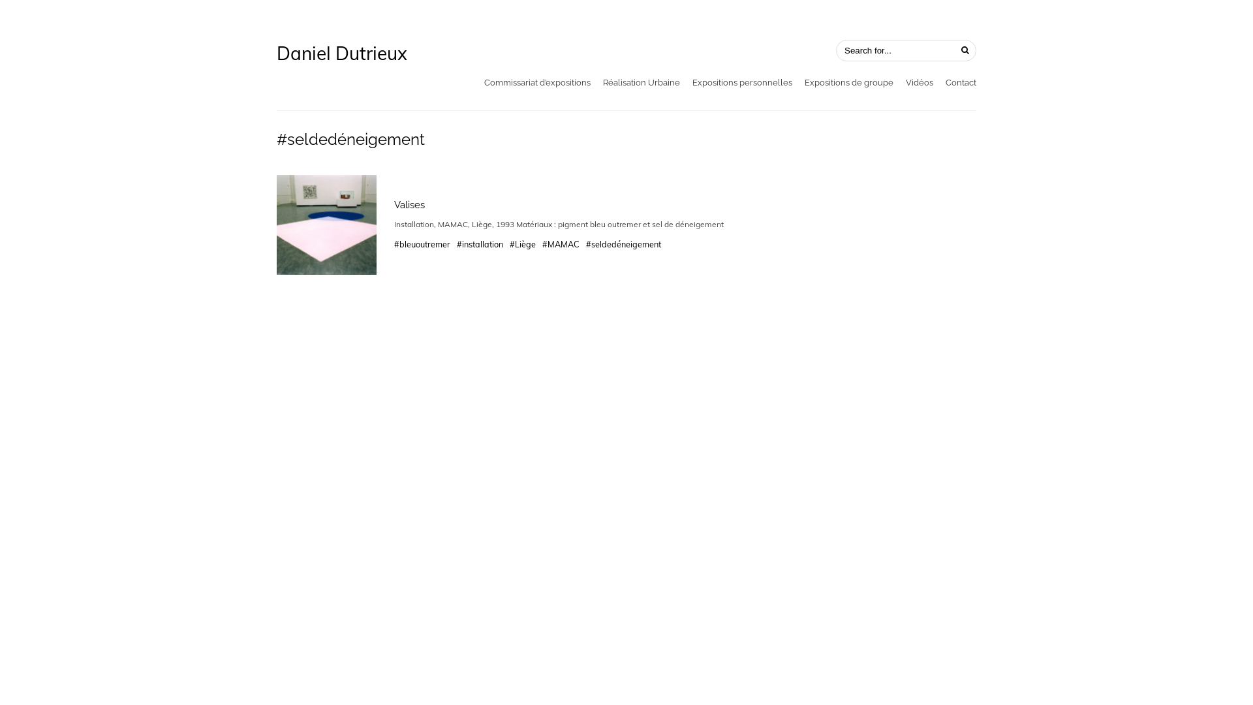 This screenshot has width=1253, height=705. What do you see at coordinates (410, 205) in the screenshot?
I see `Valises` at bounding box center [410, 205].